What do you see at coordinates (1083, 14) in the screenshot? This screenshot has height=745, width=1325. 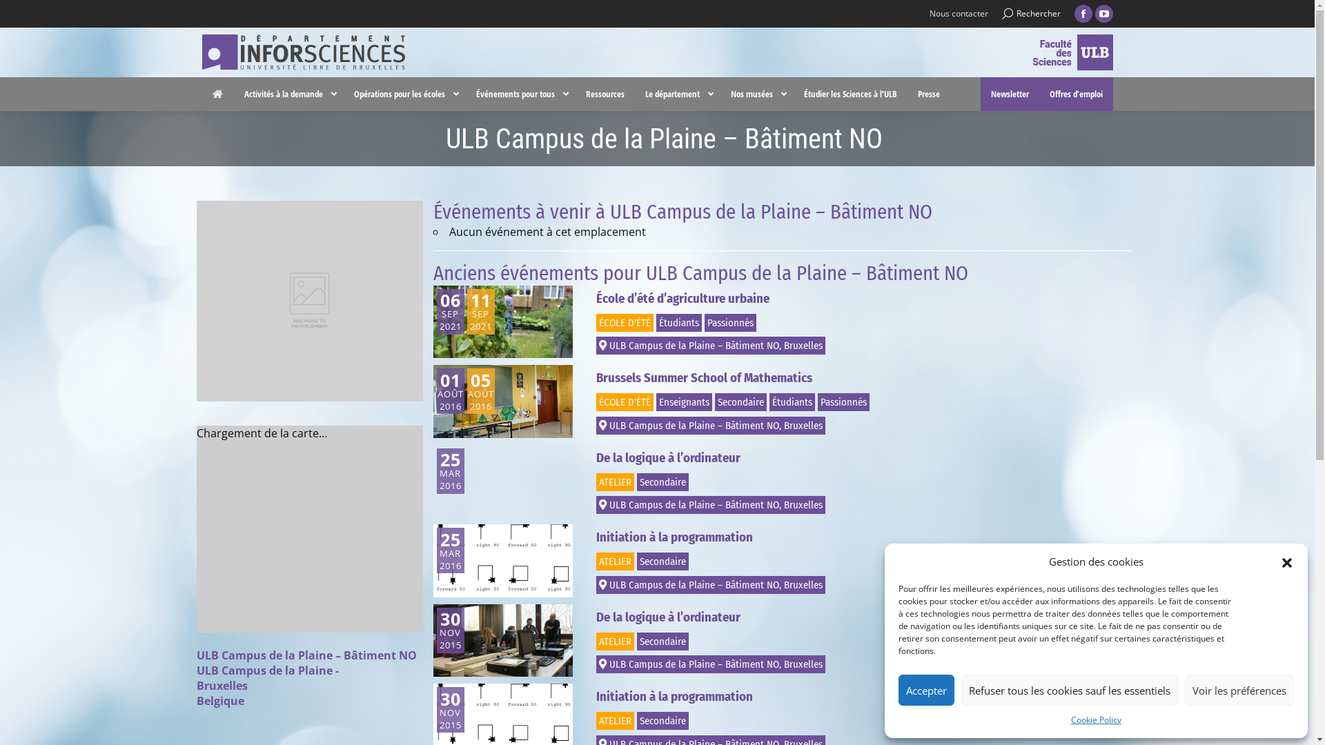 I see `Facebook page opens in new window` at bounding box center [1083, 14].